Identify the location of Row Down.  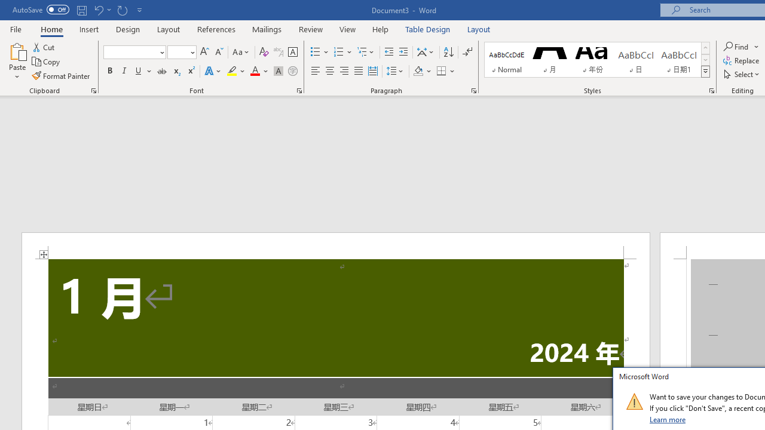
(705, 60).